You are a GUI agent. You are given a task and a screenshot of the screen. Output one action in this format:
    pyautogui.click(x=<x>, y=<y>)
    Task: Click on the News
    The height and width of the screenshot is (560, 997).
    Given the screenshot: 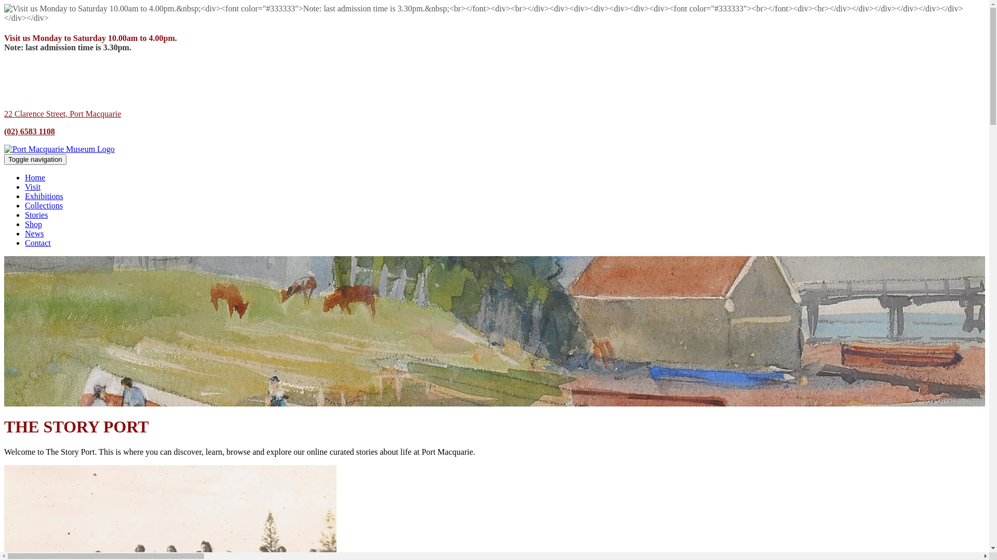 What is the action you would take?
    pyautogui.click(x=34, y=233)
    